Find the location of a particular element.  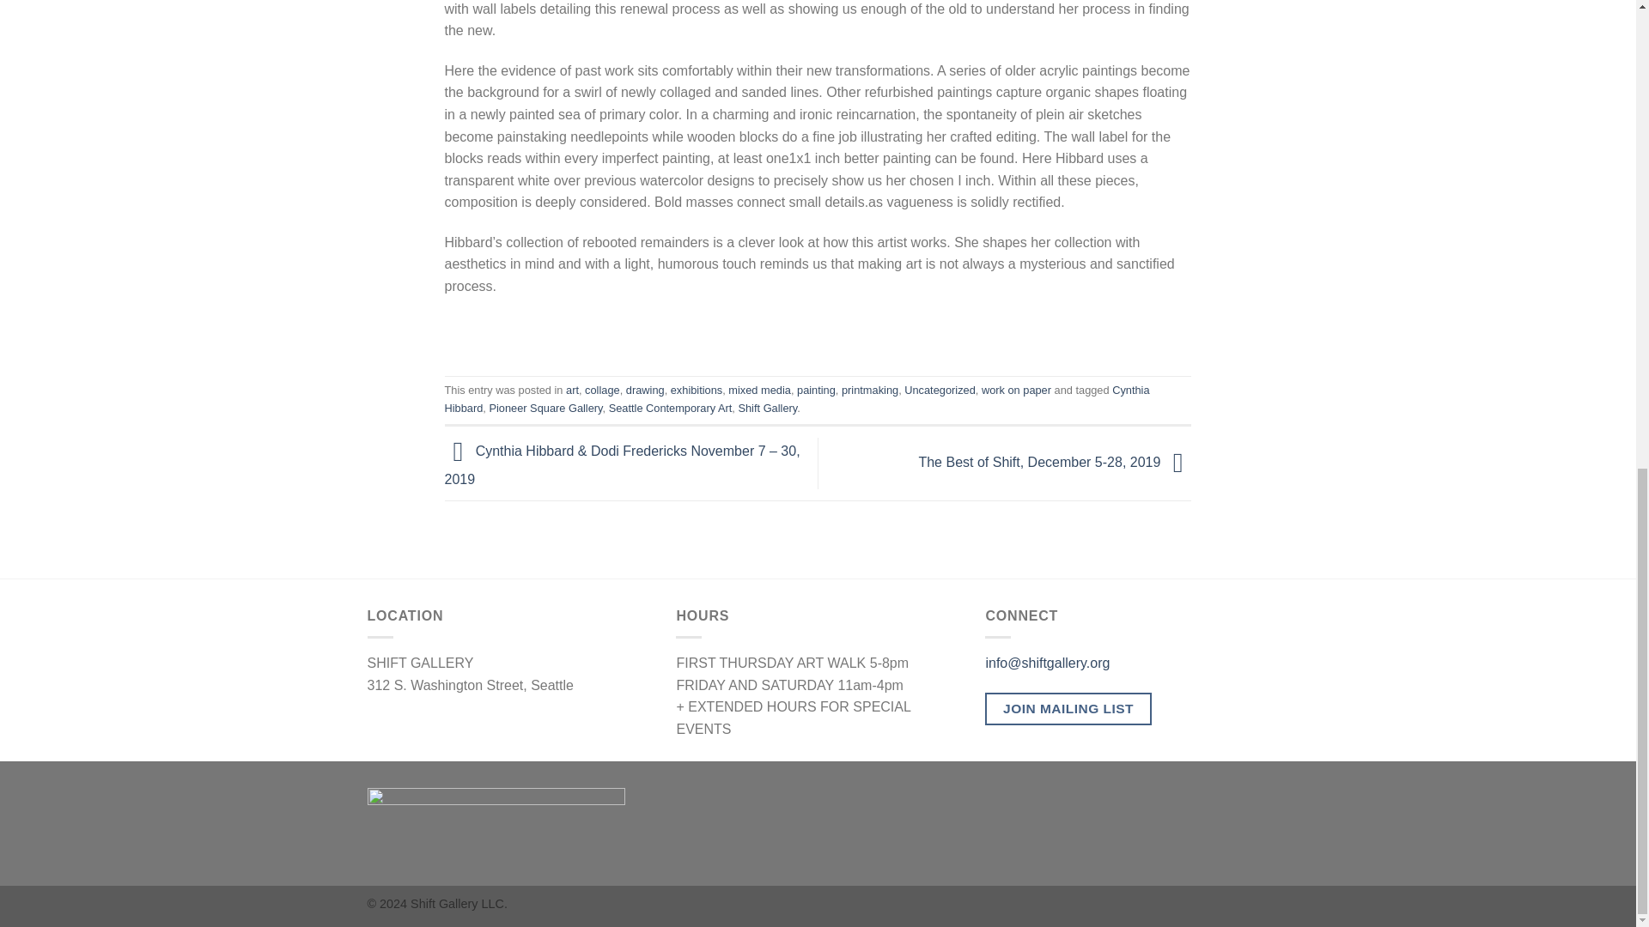

The Best of Shift, December 5-28, 2019 is located at coordinates (1055, 462).